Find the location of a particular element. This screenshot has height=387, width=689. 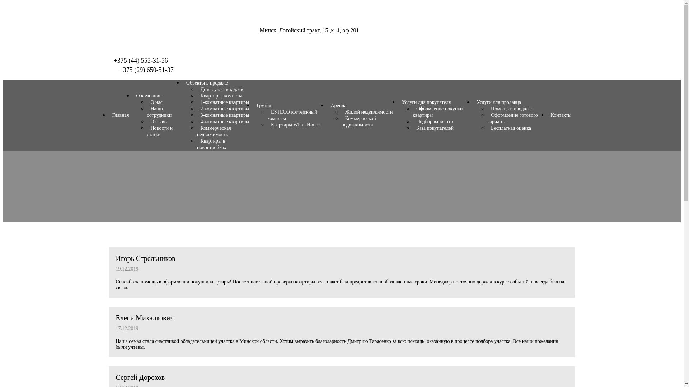

+375 (29) 650-51-37 is located at coordinates (146, 70).